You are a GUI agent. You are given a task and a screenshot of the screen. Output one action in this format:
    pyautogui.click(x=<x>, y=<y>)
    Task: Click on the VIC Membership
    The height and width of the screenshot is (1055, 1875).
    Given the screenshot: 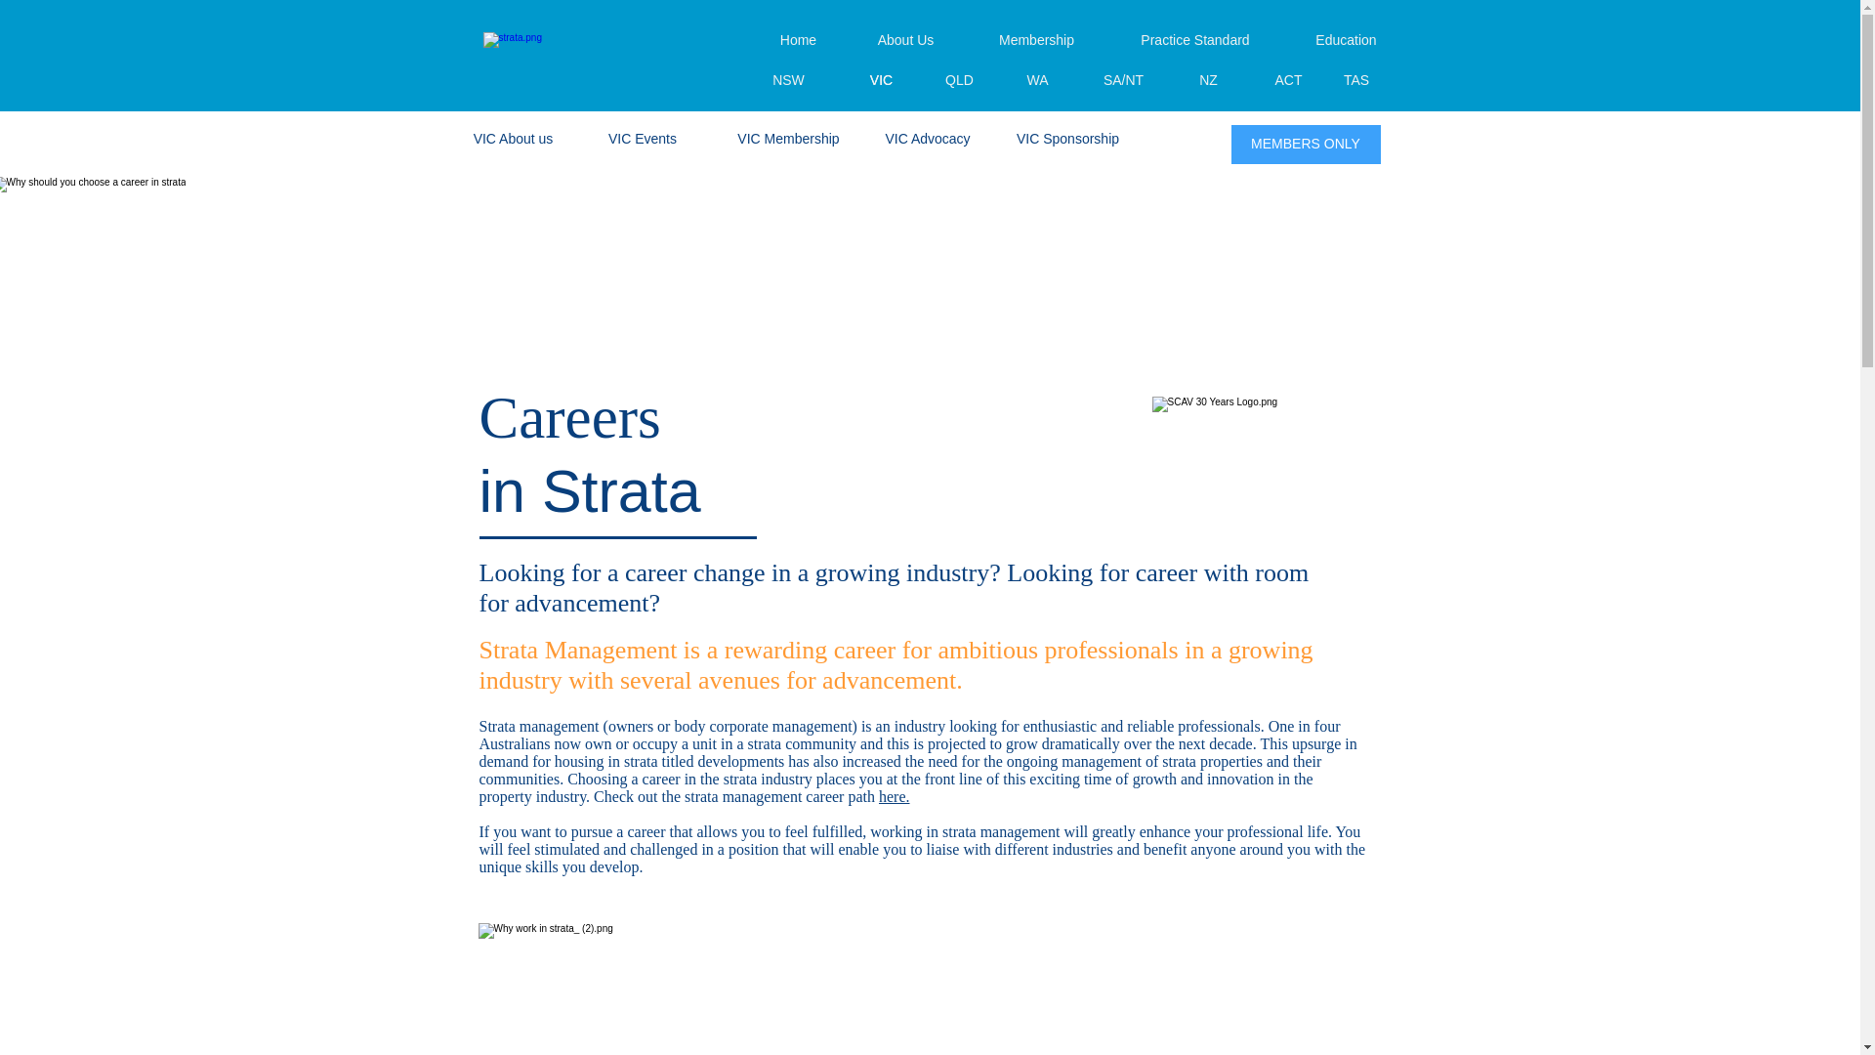 What is the action you would take?
    pyautogui.click(x=789, y=140)
    